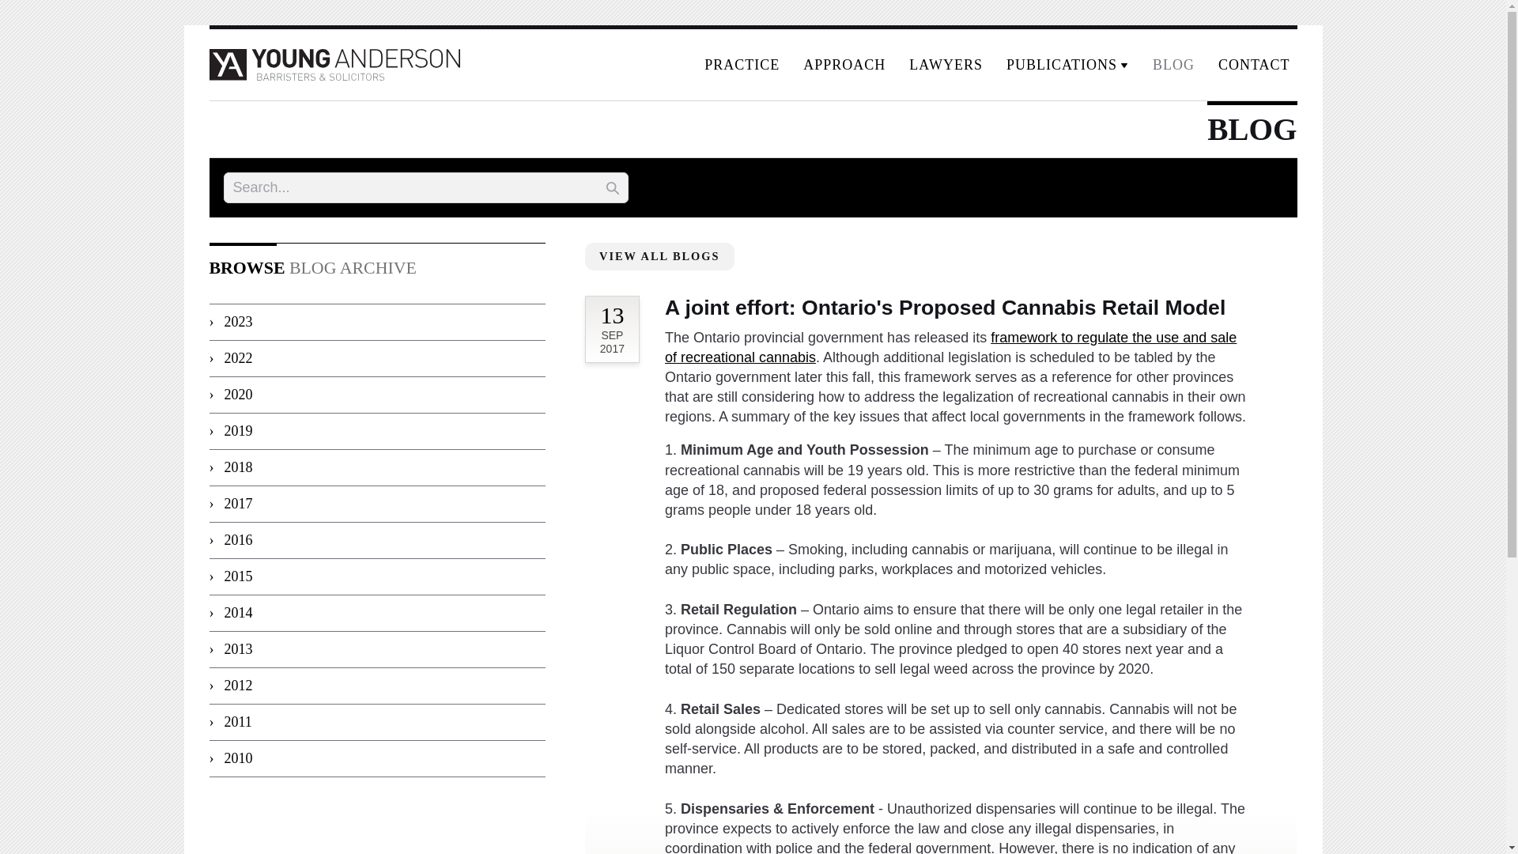 The width and height of the screenshot is (1518, 854). What do you see at coordinates (844, 65) in the screenshot?
I see `APPROACH` at bounding box center [844, 65].